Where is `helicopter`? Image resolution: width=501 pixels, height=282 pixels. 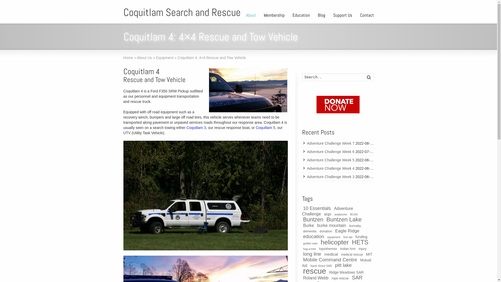
helicopter is located at coordinates (335, 242).